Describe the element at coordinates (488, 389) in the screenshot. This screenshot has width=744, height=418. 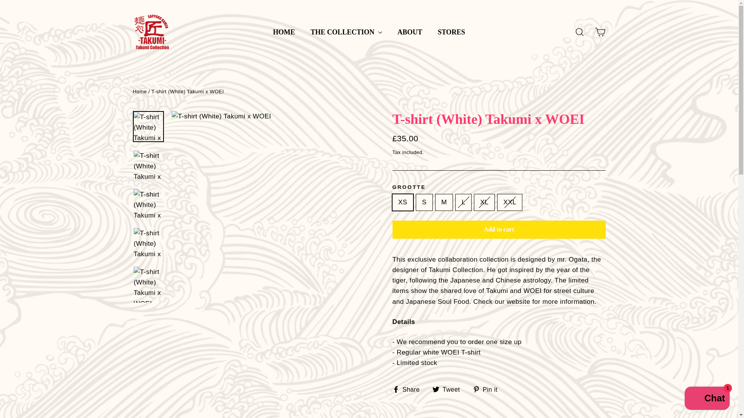
I see `Pin on Pinterest` at that location.